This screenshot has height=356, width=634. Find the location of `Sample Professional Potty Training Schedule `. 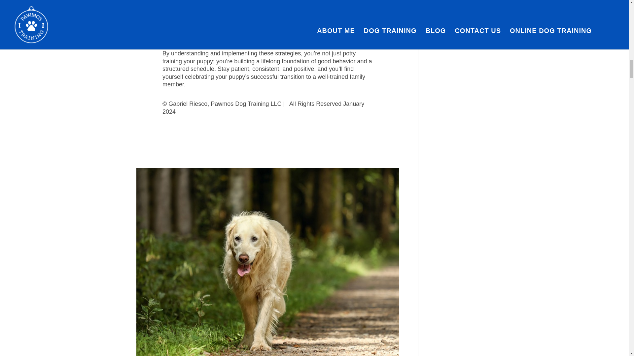

Sample Professional Potty Training Schedule  is located at coordinates (253, 36).